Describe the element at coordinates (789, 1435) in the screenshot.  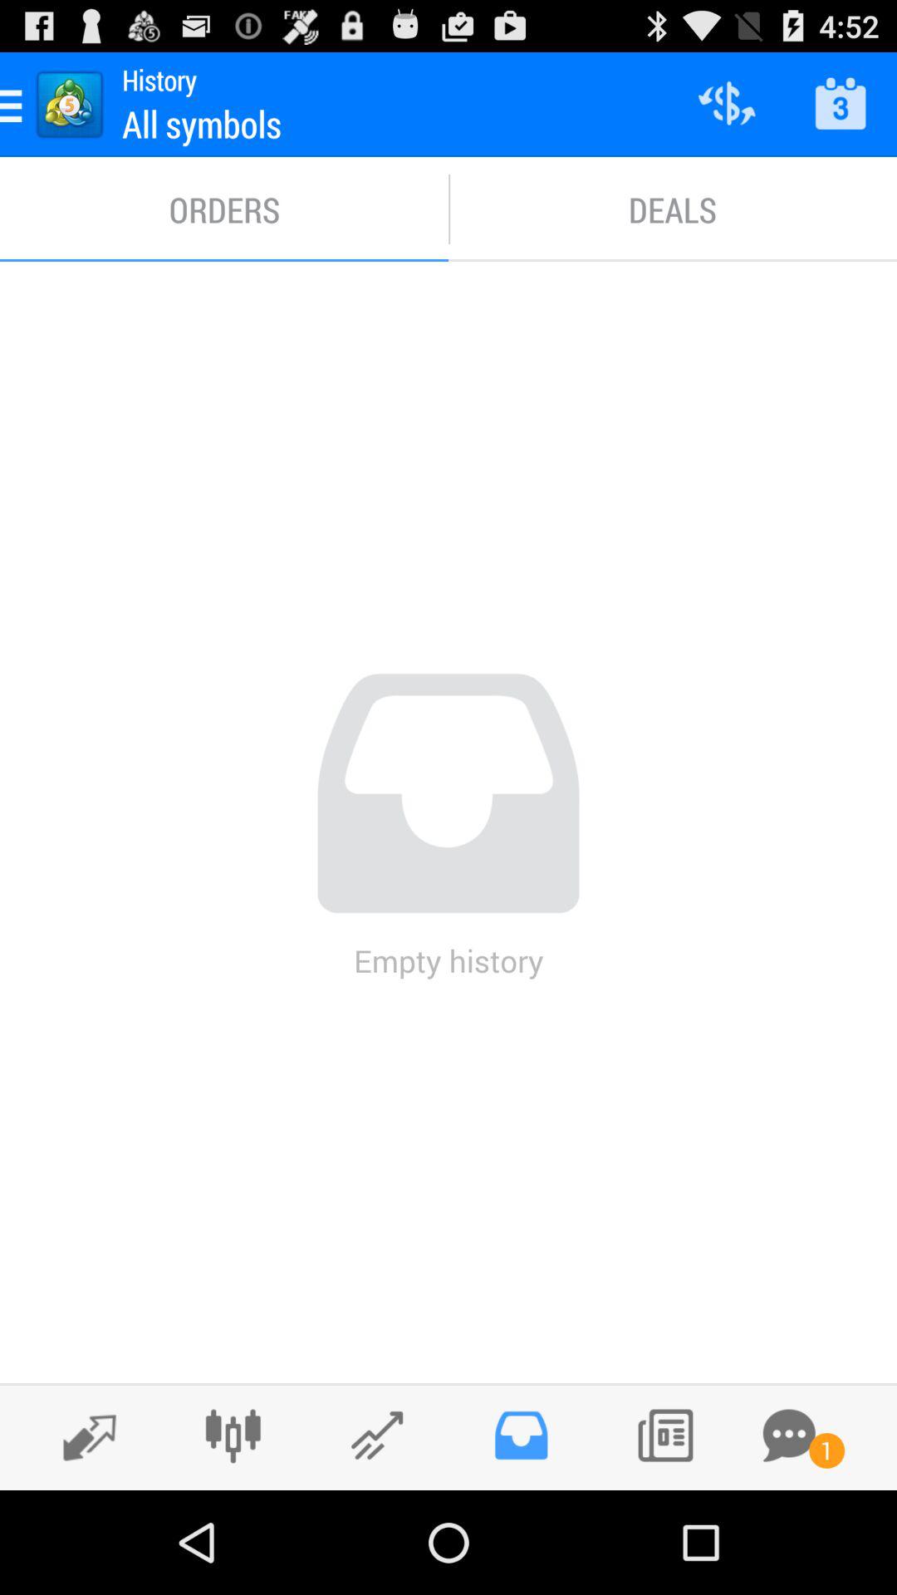
I see `message icon` at that location.